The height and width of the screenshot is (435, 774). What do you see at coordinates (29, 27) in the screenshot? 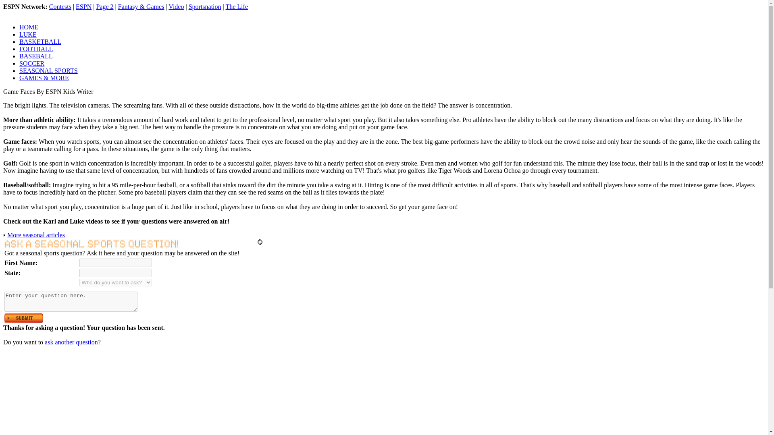
I see `HOME` at bounding box center [29, 27].